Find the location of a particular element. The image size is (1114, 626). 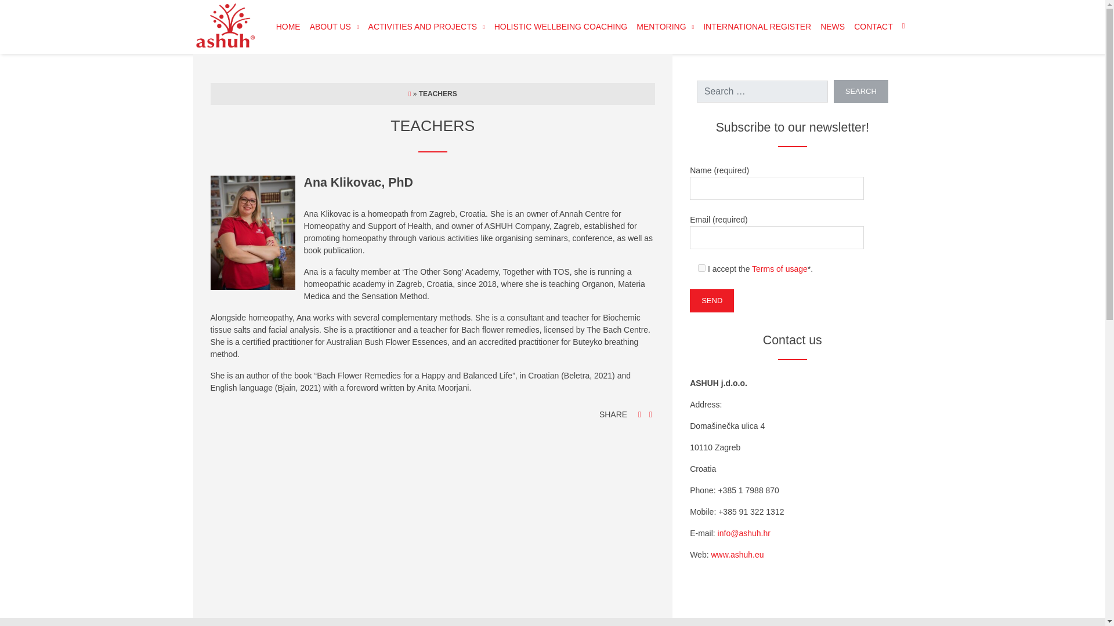

CONTACT is located at coordinates (873, 27).